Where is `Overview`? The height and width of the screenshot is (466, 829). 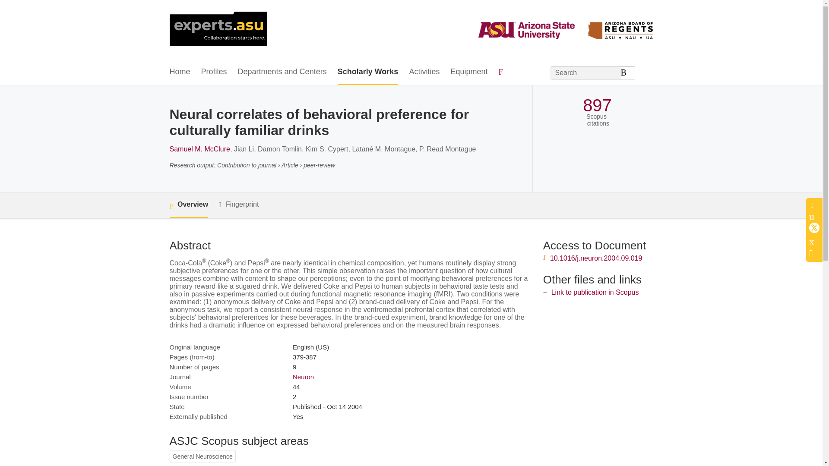
Overview is located at coordinates (188, 205).